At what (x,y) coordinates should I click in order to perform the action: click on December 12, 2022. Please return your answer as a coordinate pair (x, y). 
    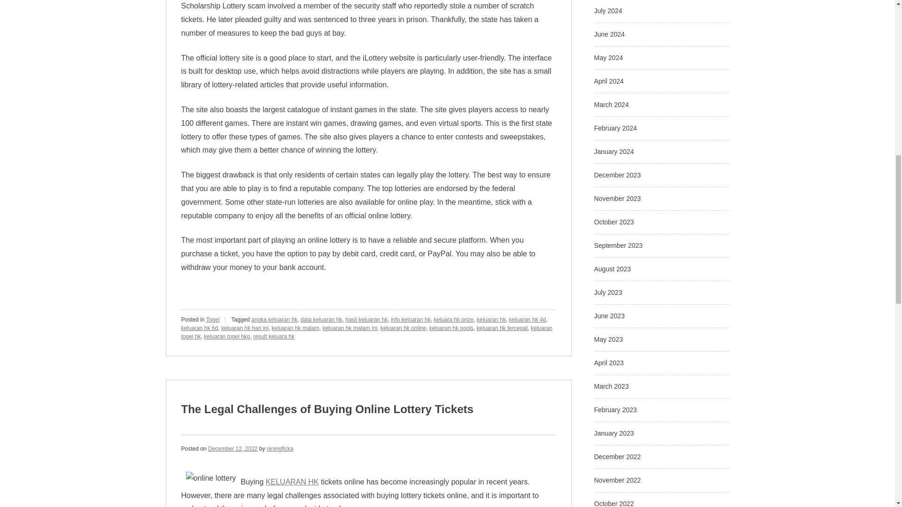
    Looking at the image, I should click on (233, 449).